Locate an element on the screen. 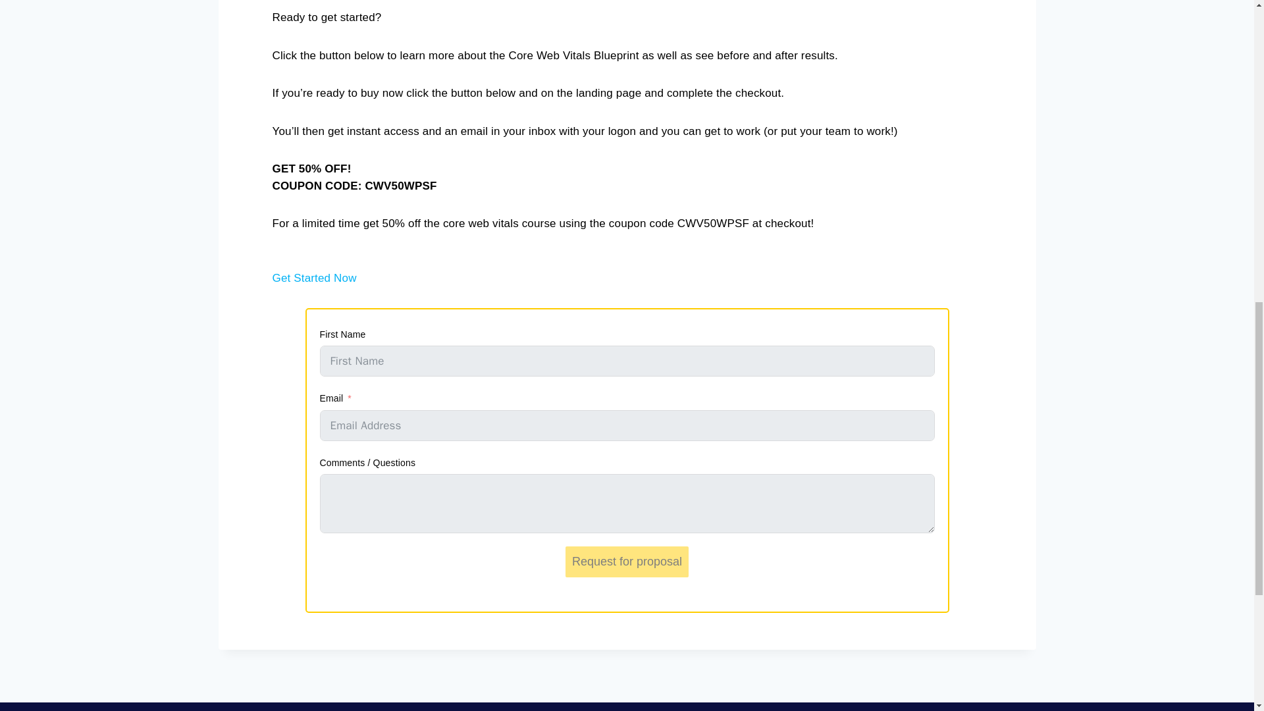 This screenshot has width=1264, height=711. Request for proposal is located at coordinates (627, 562).